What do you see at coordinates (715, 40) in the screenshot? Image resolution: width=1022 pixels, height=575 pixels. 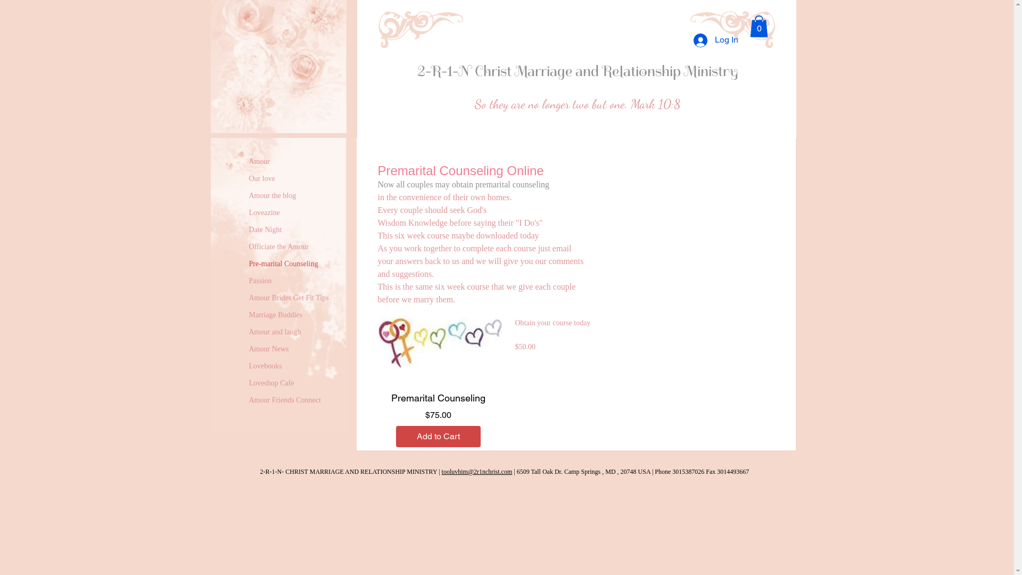 I see `Log In` at bounding box center [715, 40].